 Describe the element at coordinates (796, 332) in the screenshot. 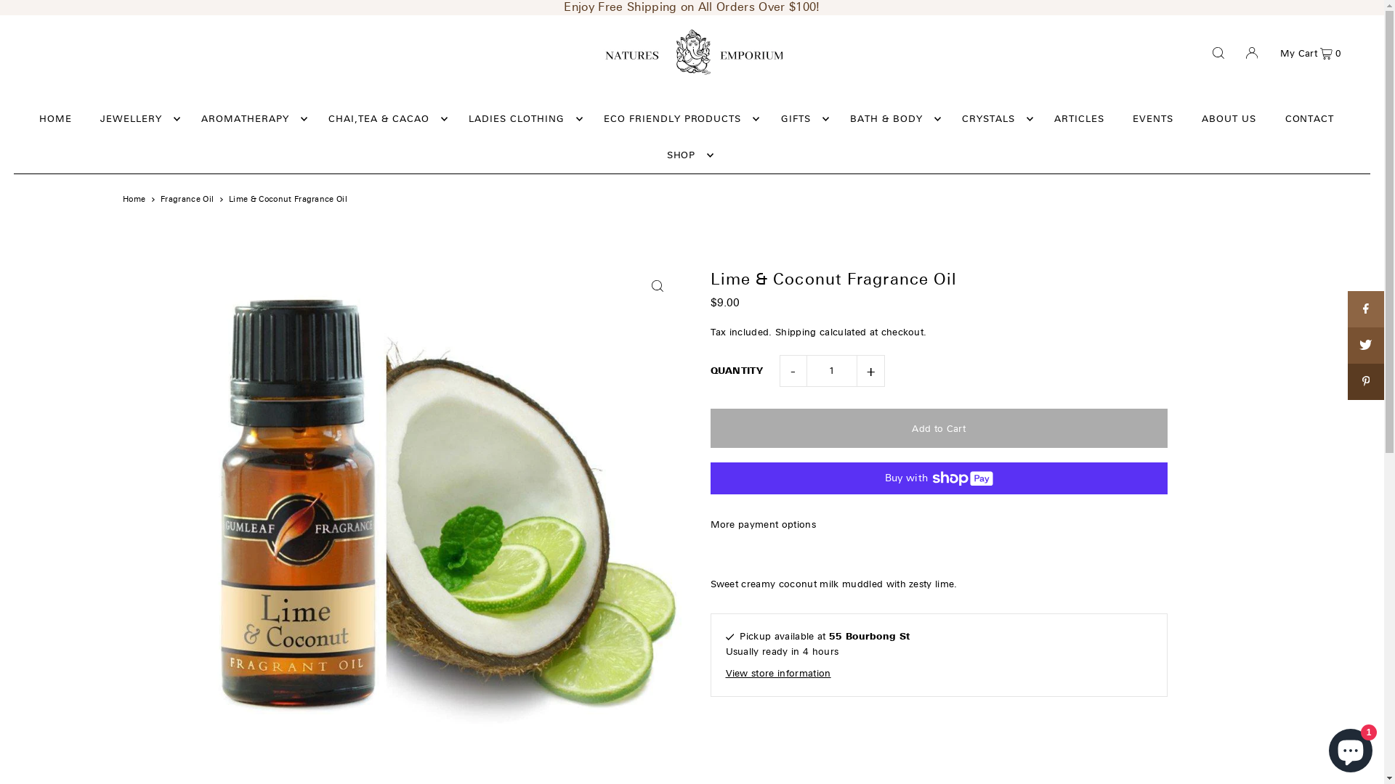

I see `Shipping` at that location.